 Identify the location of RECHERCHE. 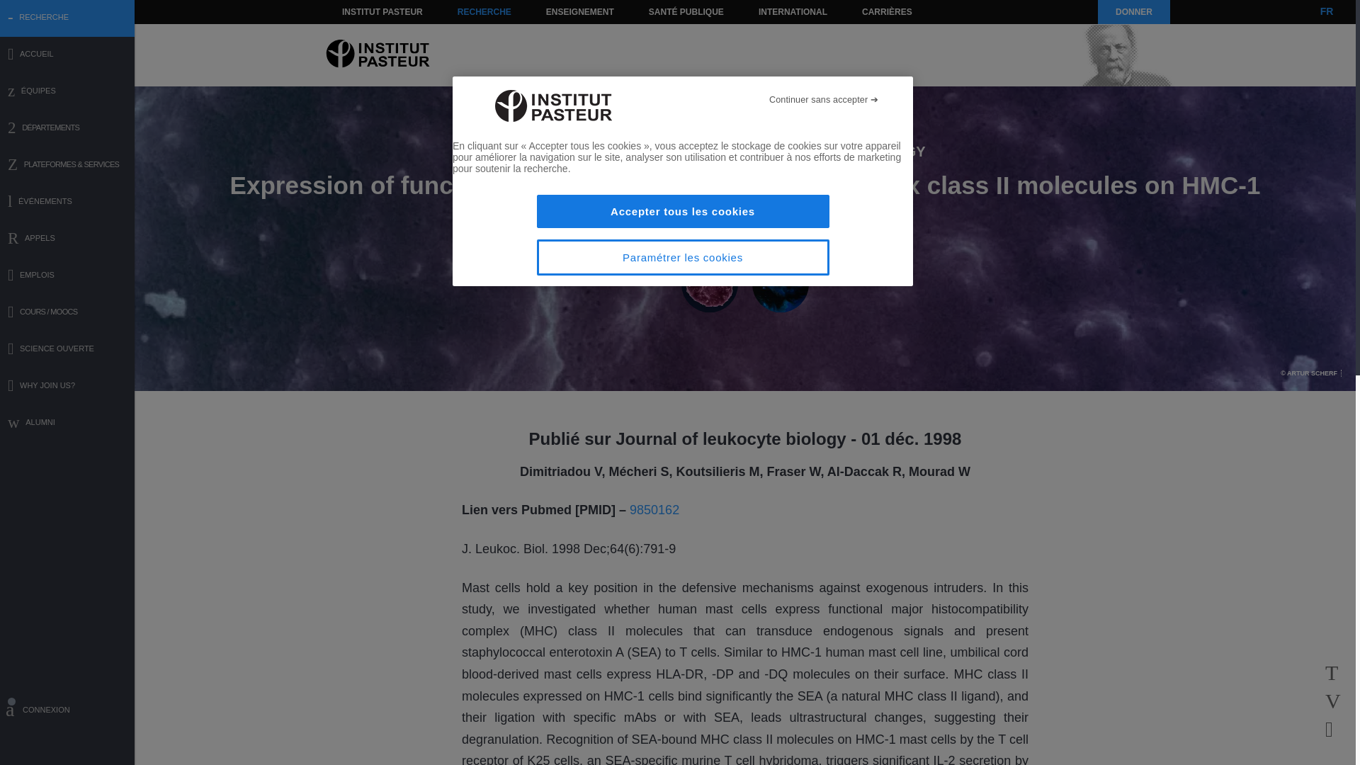
(484, 11).